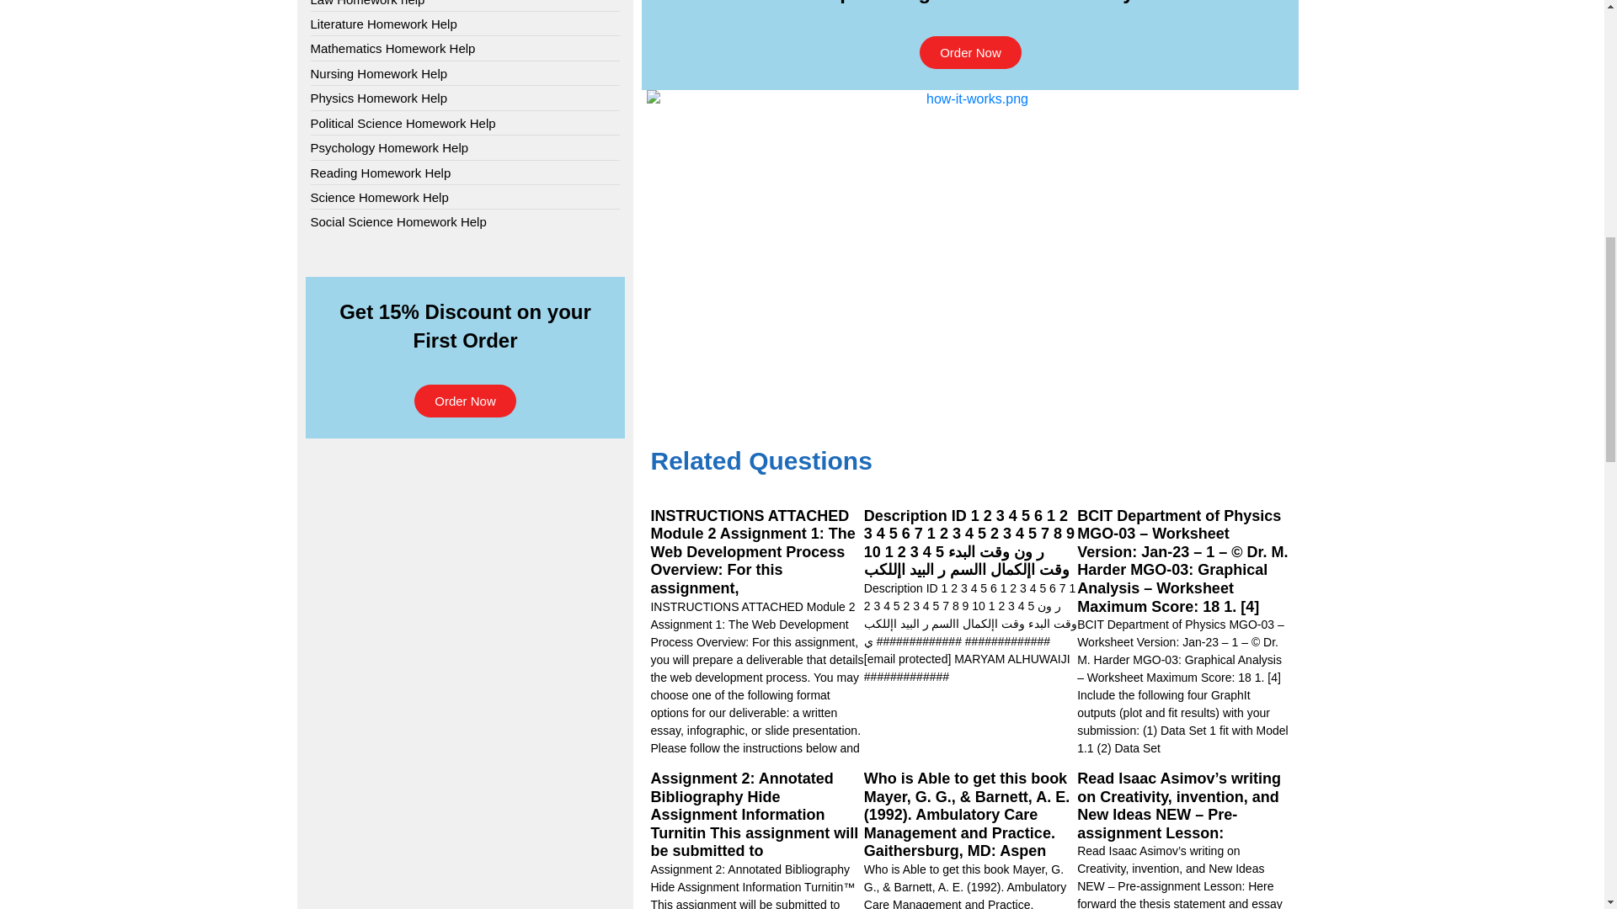 This screenshot has width=1617, height=909. What do you see at coordinates (392, 49) in the screenshot?
I see `Mathematics Homework Help` at bounding box center [392, 49].